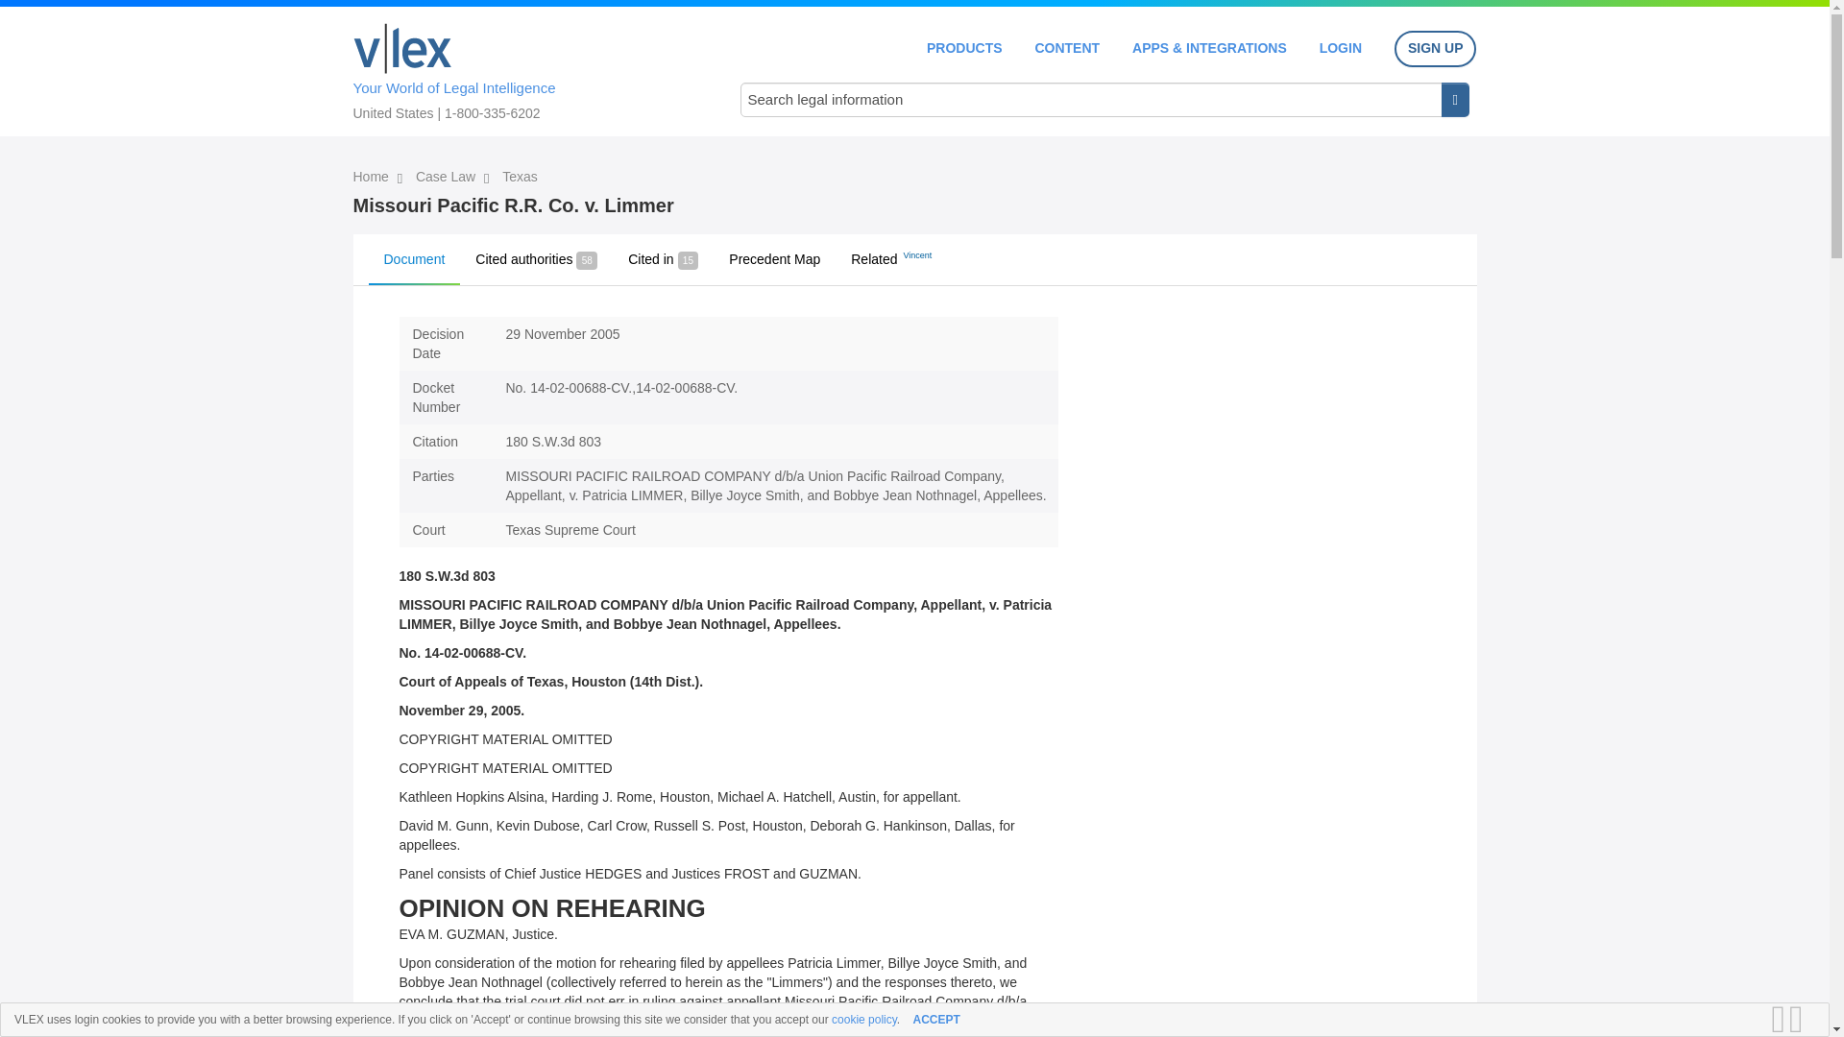 The image size is (1844, 1037). I want to click on SIGN UP, so click(1435, 49).